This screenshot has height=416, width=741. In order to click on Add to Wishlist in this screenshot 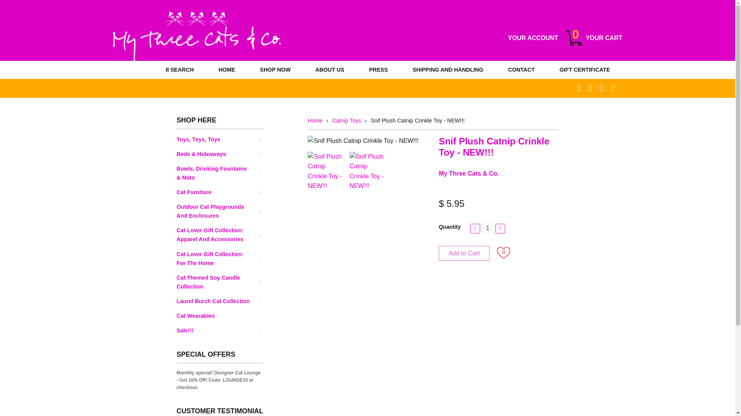, I will do `click(330, 70)`.